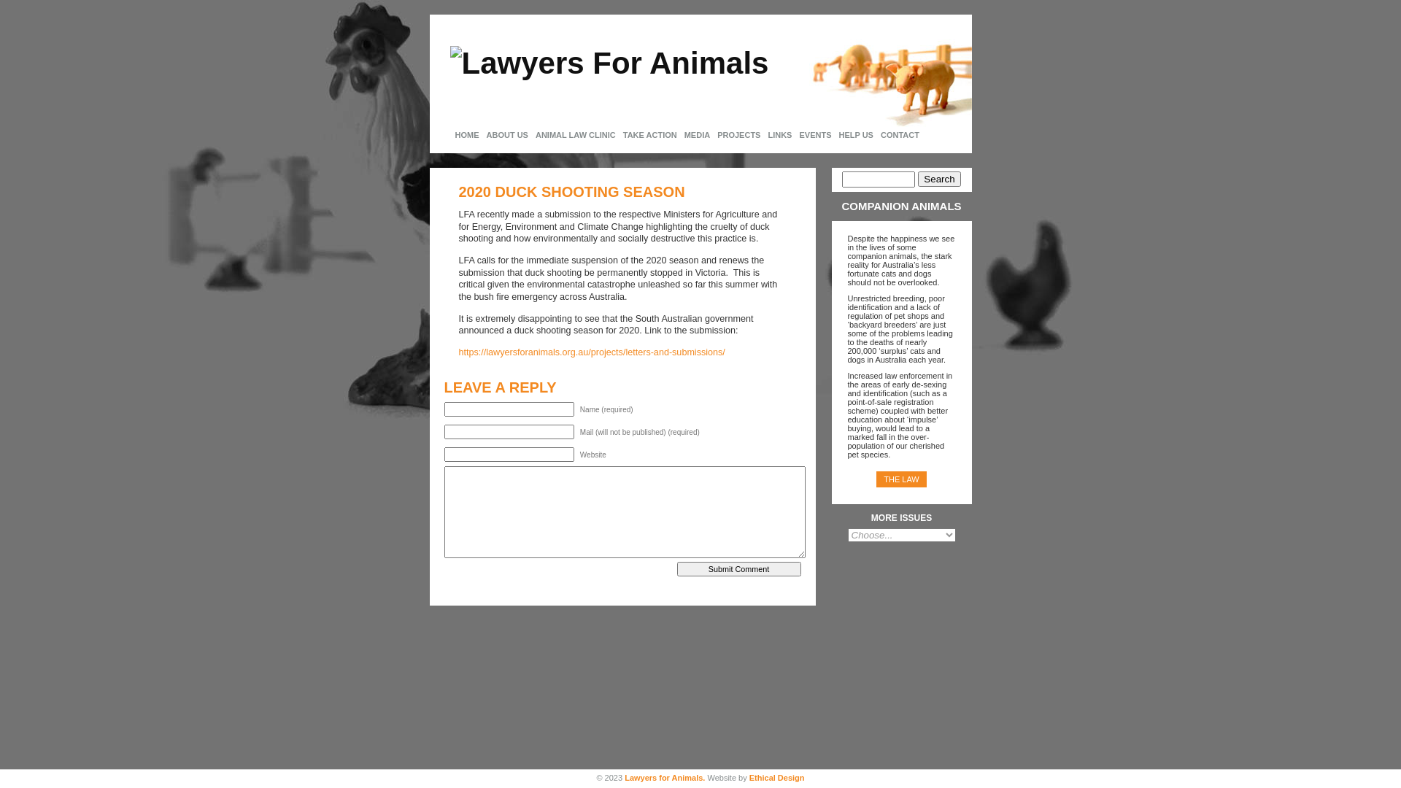 The width and height of the screenshot is (1401, 788). Describe the element at coordinates (650, 136) in the screenshot. I see `TAKE ACTION` at that location.